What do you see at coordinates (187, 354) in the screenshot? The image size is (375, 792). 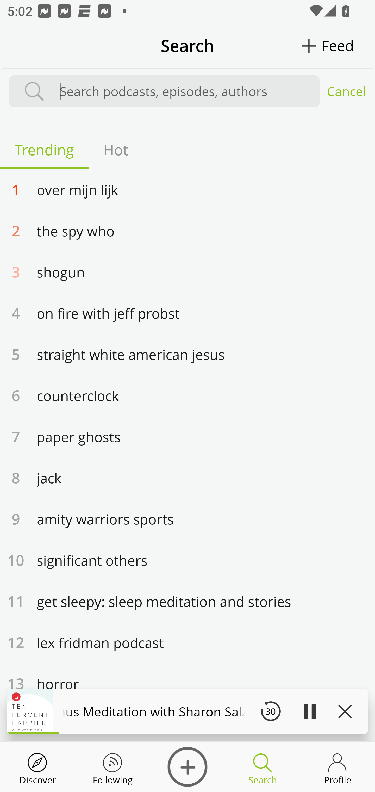 I see `5 straight white american jesus` at bounding box center [187, 354].